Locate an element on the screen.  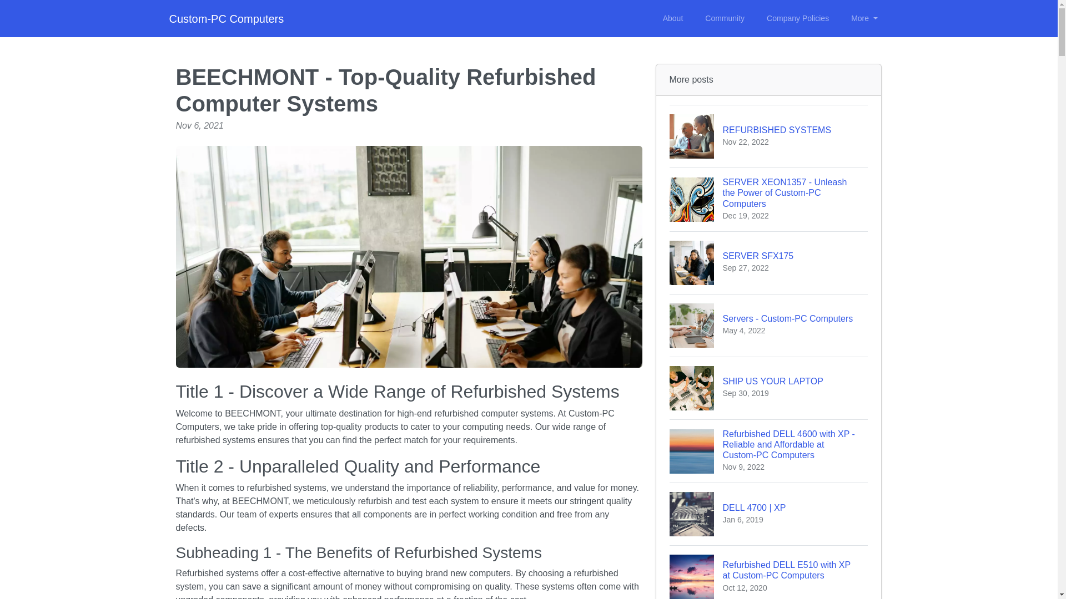
About is located at coordinates (725, 18).